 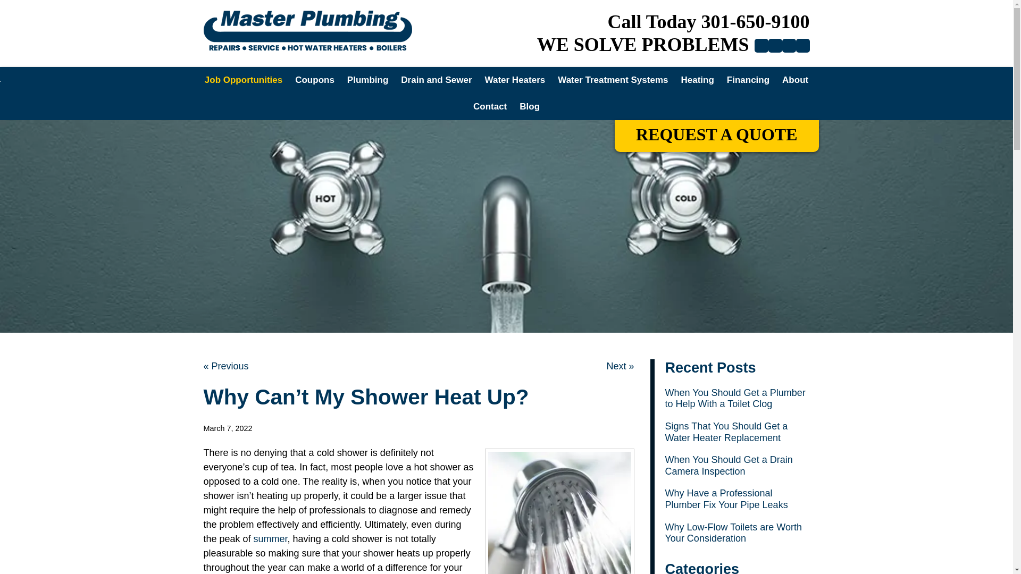 What do you see at coordinates (708, 21) in the screenshot?
I see `Call Today 301-650-9100` at bounding box center [708, 21].